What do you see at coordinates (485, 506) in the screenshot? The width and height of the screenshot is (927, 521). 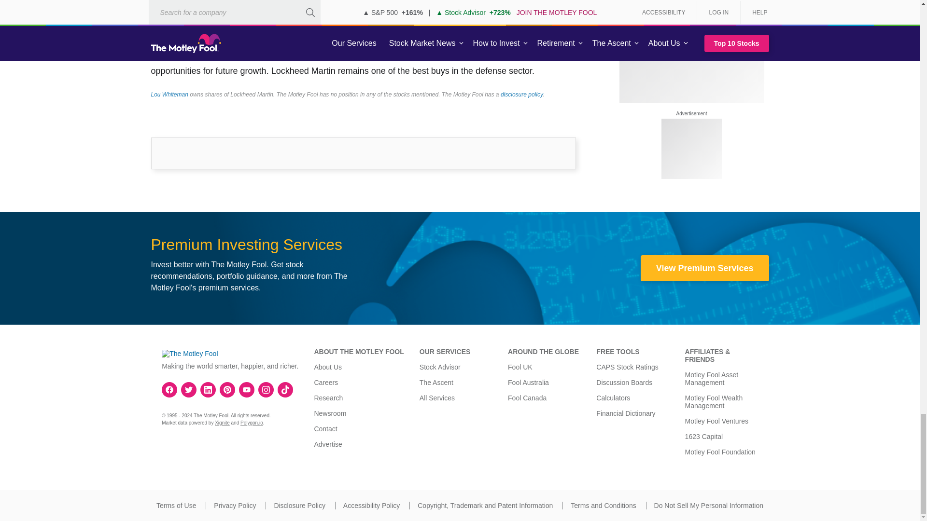 I see `Copyright, Trademark and Patent Information` at bounding box center [485, 506].